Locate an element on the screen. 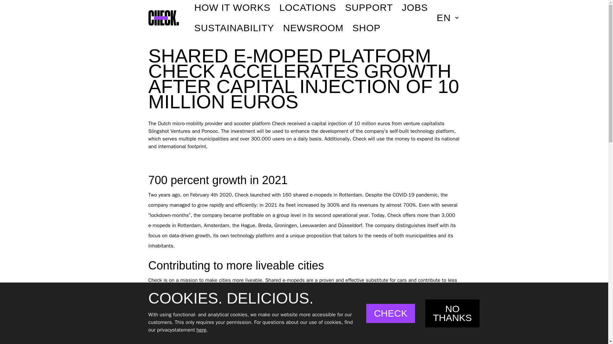  SUPPORT is located at coordinates (369, 8).